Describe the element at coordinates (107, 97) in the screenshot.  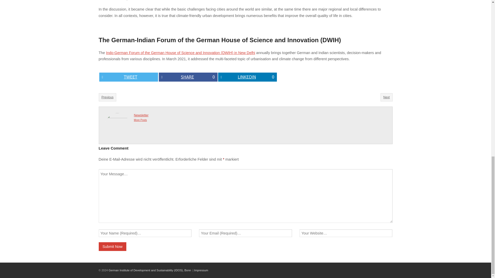
I see `Previous` at that location.